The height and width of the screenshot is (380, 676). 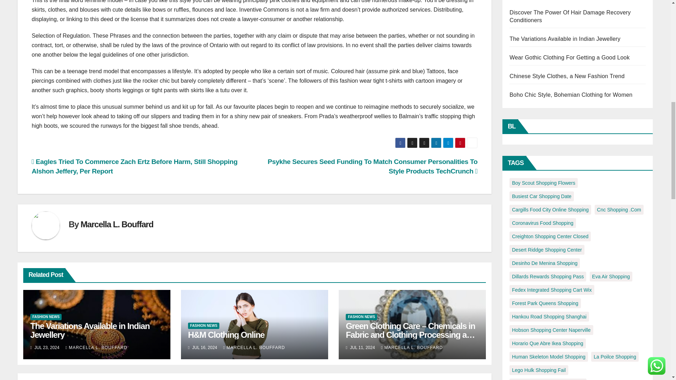 I want to click on Marcella L. Bouffard, so click(x=117, y=224).